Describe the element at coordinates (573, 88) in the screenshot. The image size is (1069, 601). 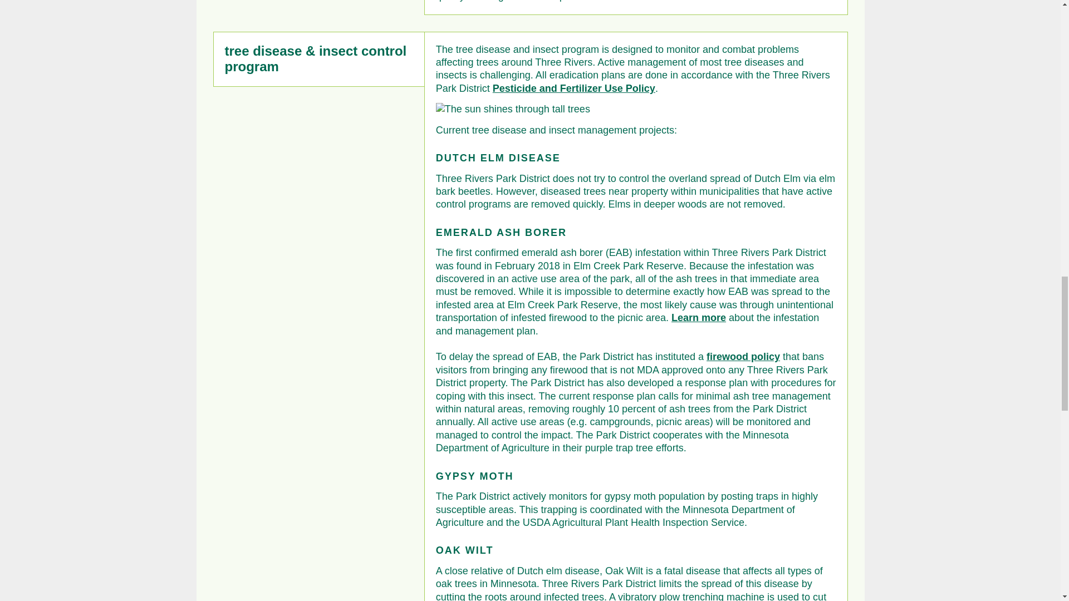
I see `Pesticide and Fertilizer Use Policy` at that location.